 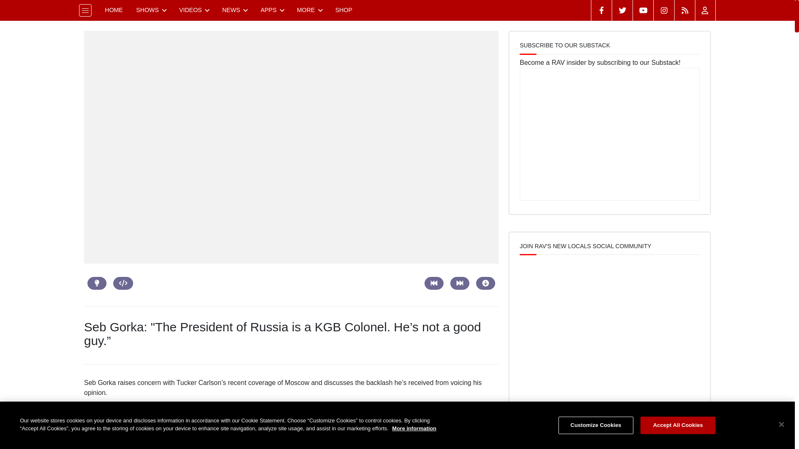 I want to click on SHOWS, so click(x=151, y=10).